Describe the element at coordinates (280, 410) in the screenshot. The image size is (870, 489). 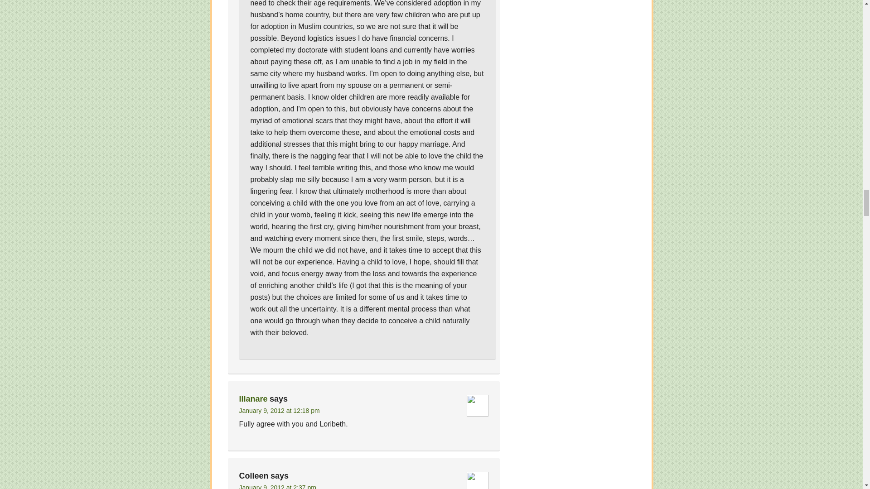
I see `January 9, 2012 at 12:18 pm` at that location.